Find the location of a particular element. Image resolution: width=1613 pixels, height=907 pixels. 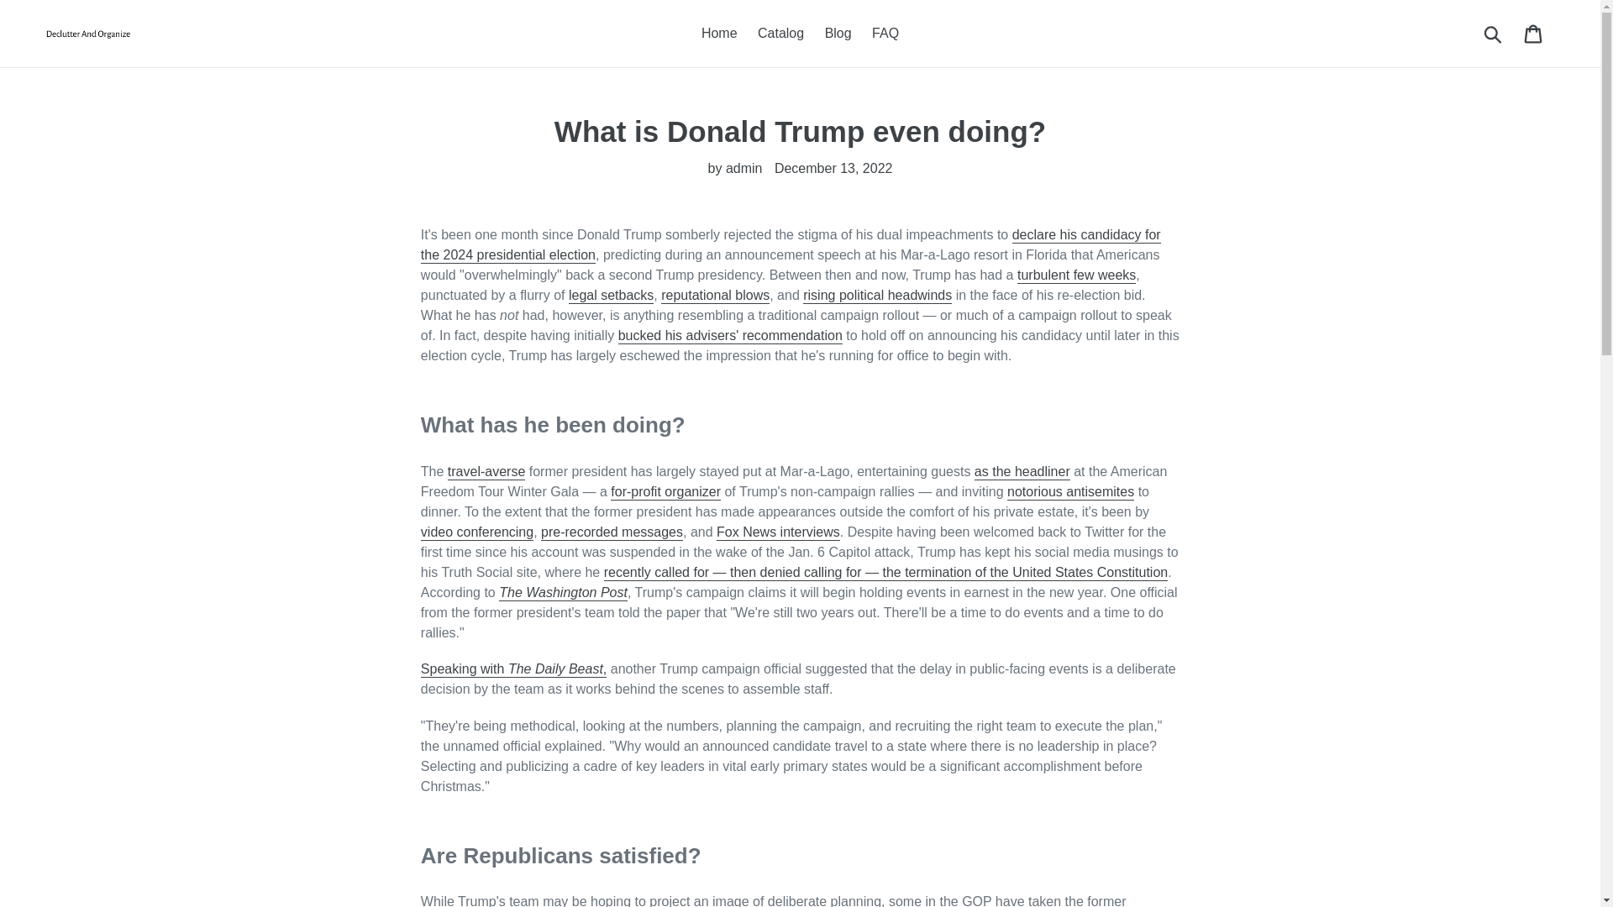

video conferencing is located at coordinates (477, 532).